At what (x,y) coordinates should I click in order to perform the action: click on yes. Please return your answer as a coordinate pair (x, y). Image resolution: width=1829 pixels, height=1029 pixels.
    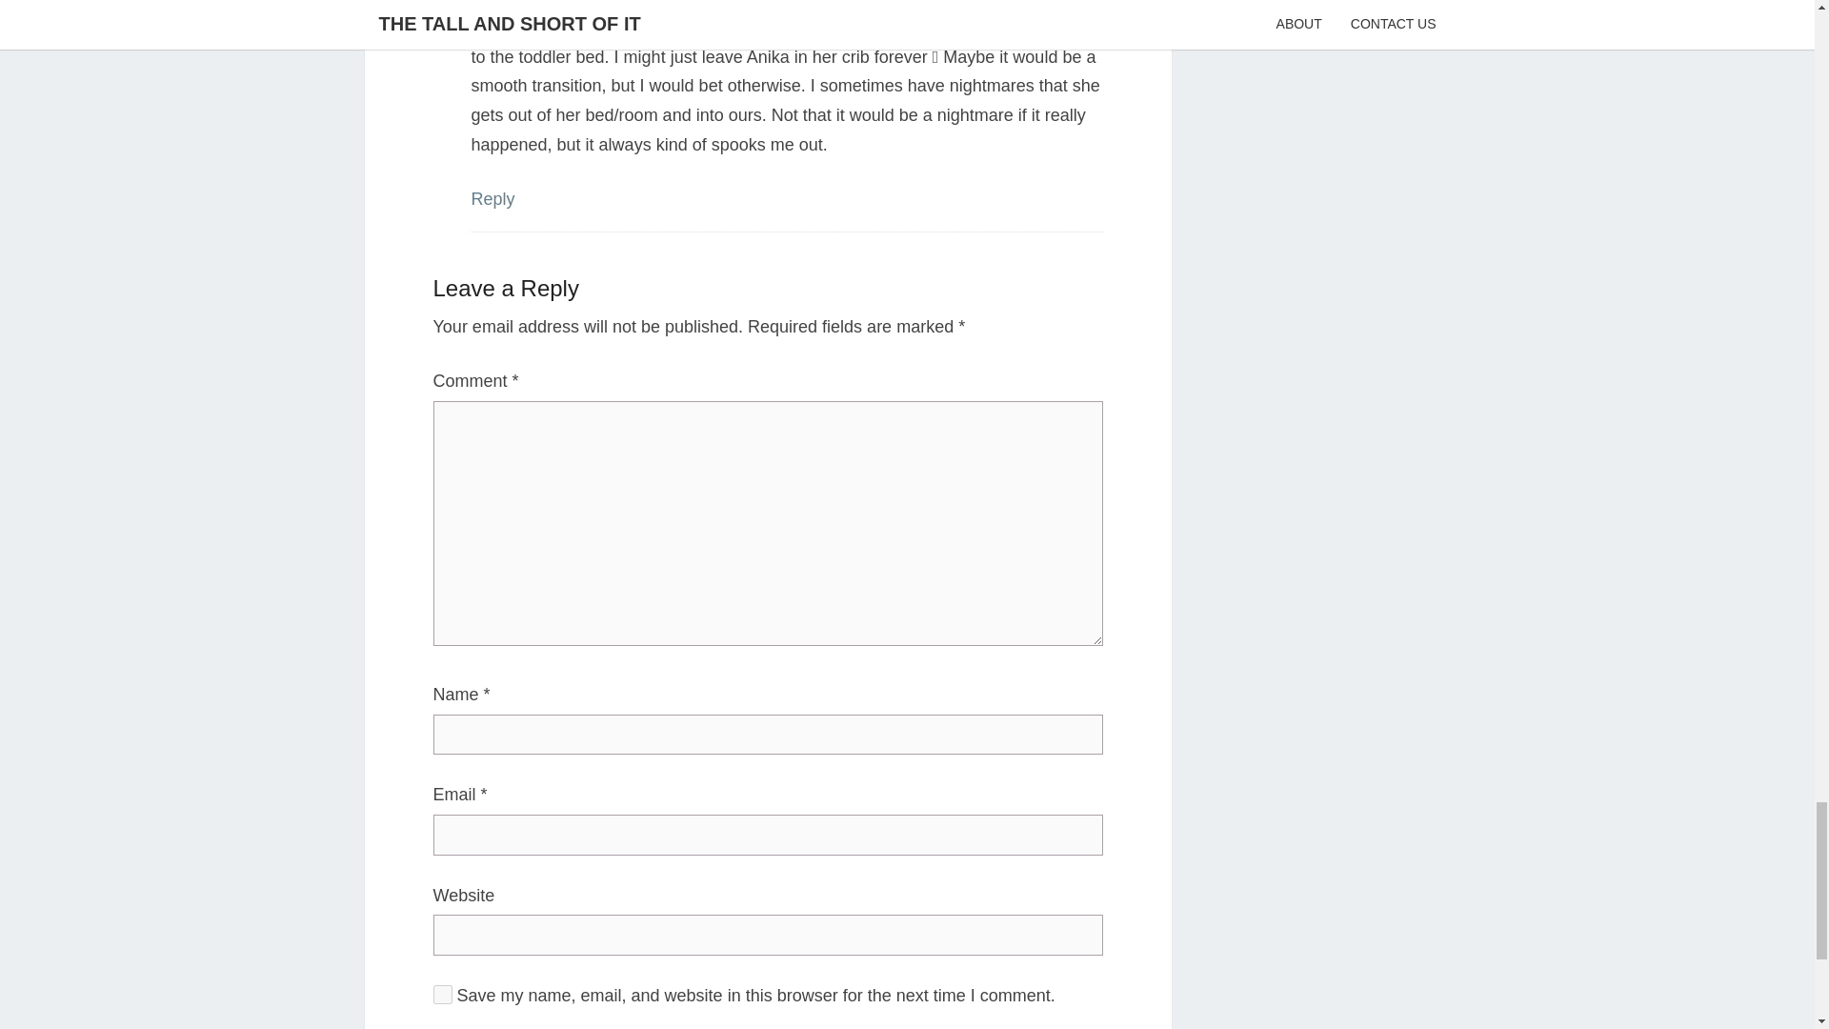
    Looking at the image, I should click on (442, 995).